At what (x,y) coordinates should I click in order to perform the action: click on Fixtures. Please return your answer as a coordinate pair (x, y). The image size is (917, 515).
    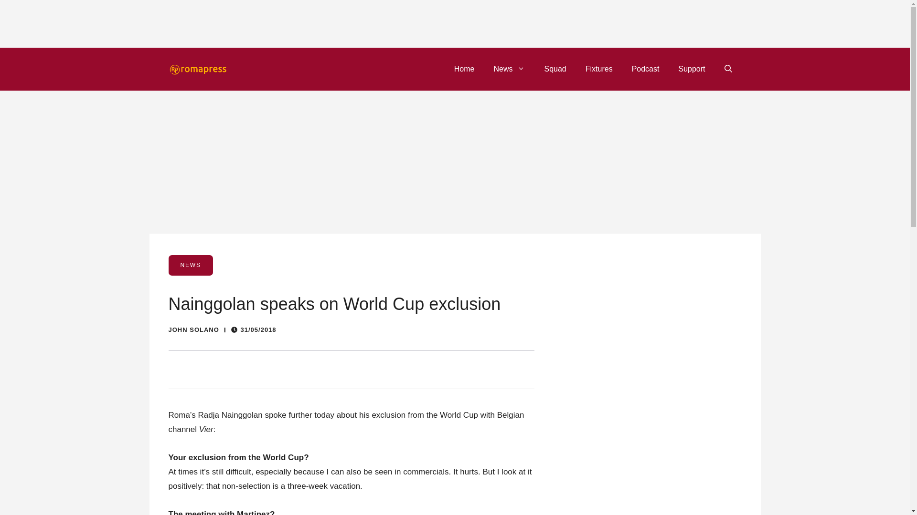
    Looking at the image, I should click on (599, 69).